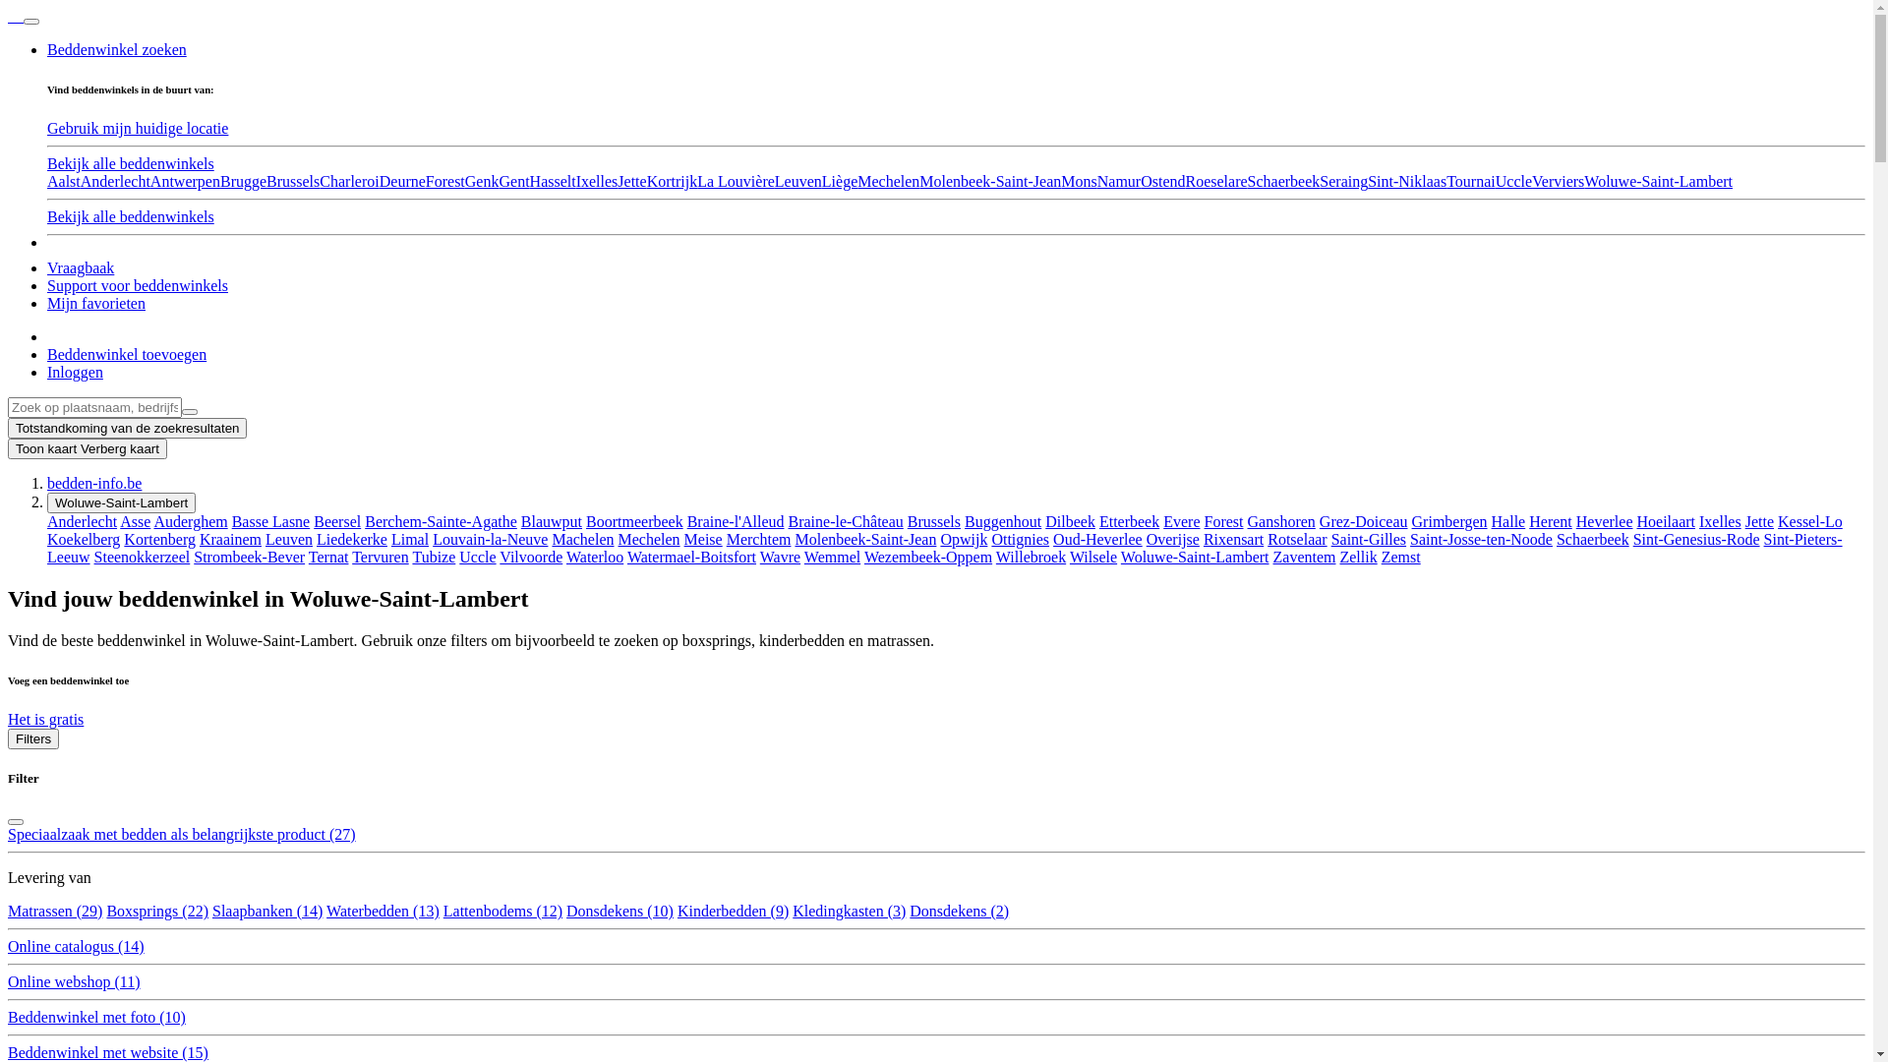 Image resolution: width=1888 pixels, height=1062 pixels. I want to click on Wemmel, so click(832, 557).